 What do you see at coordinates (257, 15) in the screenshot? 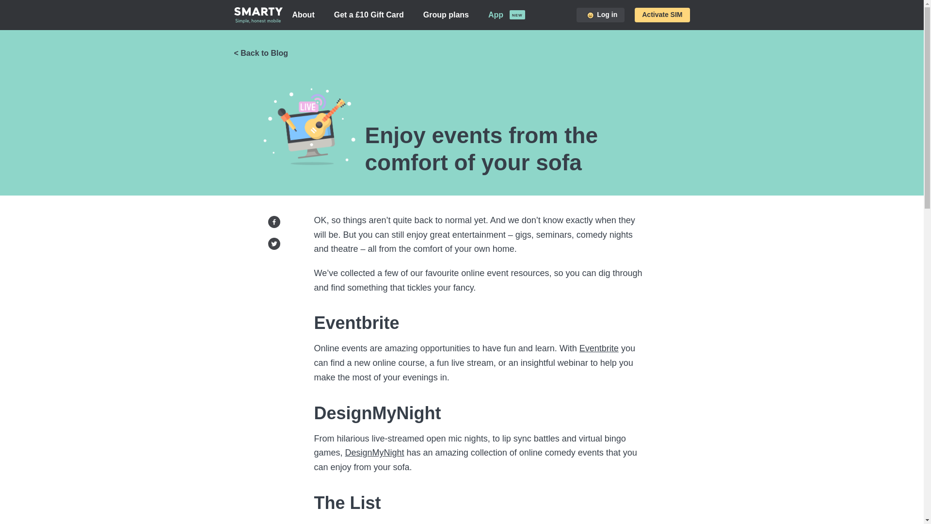
I see `Home` at bounding box center [257, 15].